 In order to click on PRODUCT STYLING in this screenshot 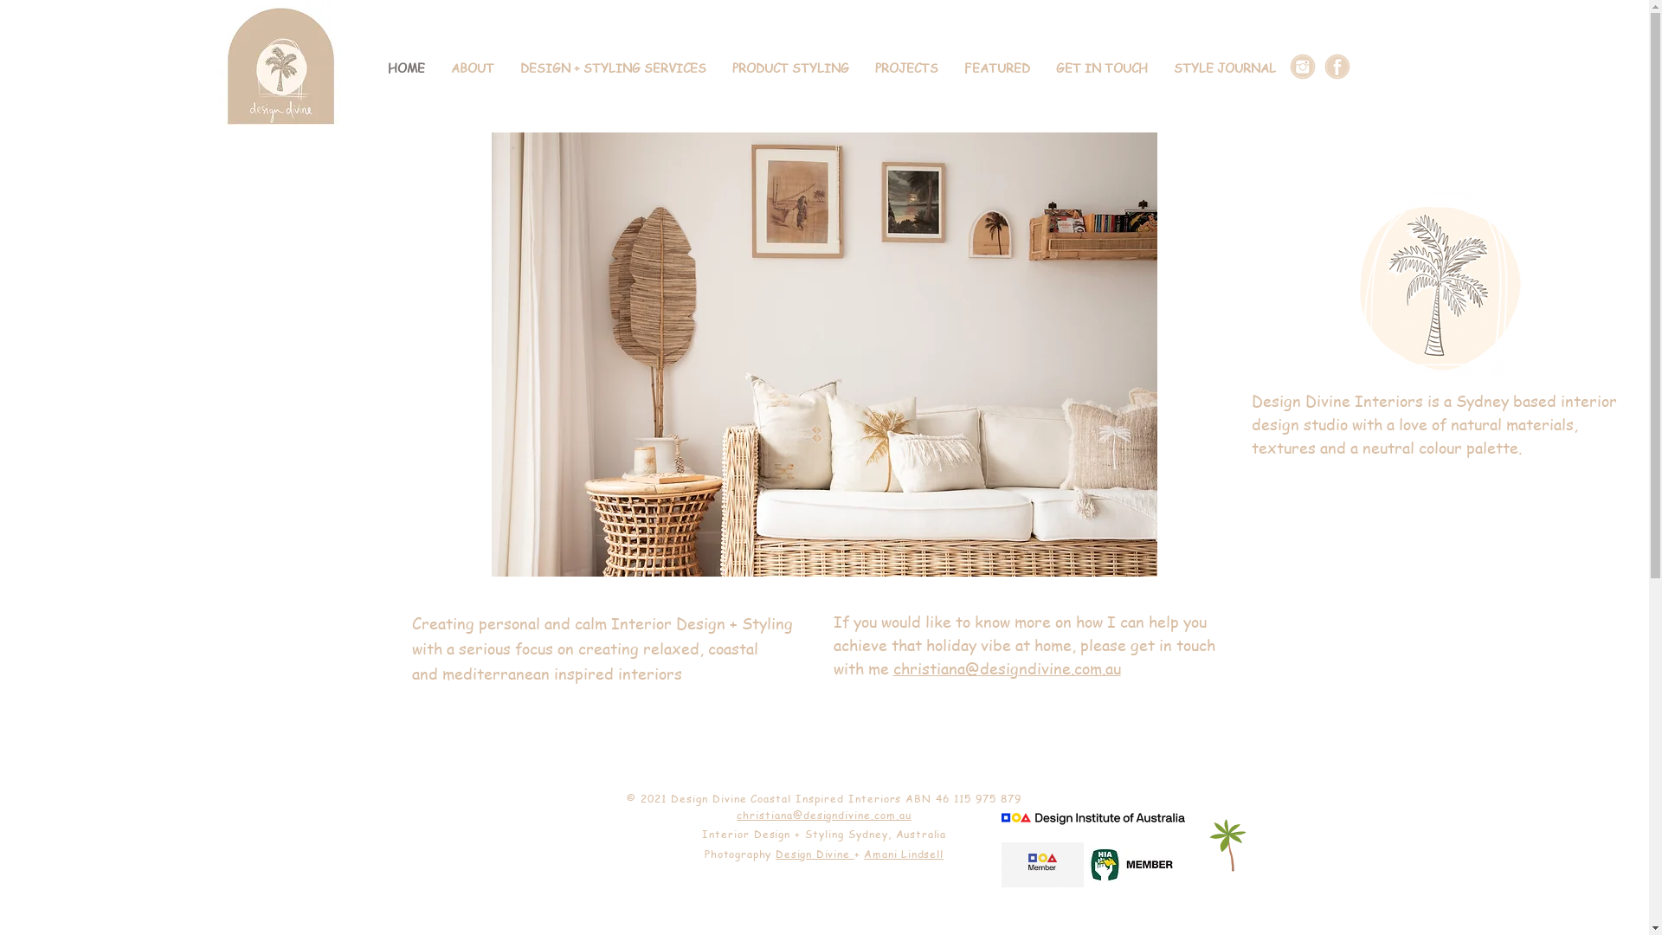, I will do `click(791, 68)`.